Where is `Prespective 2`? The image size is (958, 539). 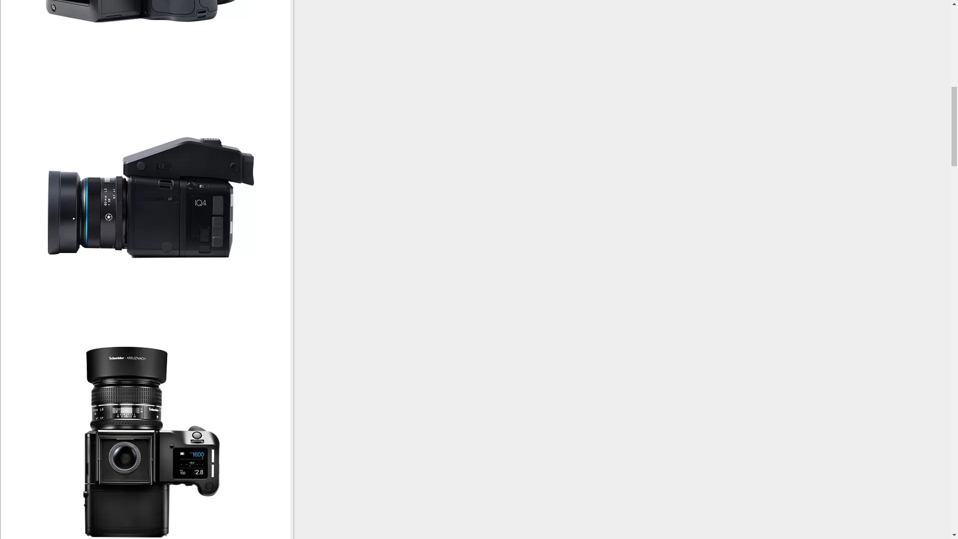
Prespective 2 is located at coordinates (145, 41).